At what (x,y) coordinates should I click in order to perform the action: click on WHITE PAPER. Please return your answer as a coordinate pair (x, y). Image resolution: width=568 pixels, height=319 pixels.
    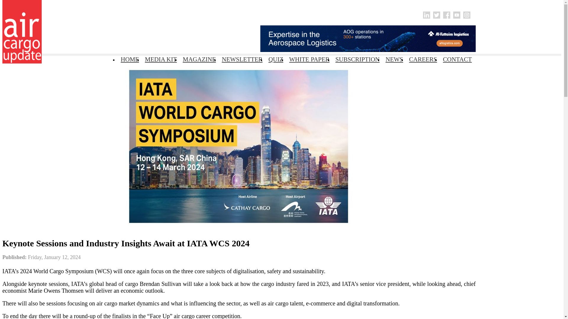
    Looking at the image, I should click on (309, 59).